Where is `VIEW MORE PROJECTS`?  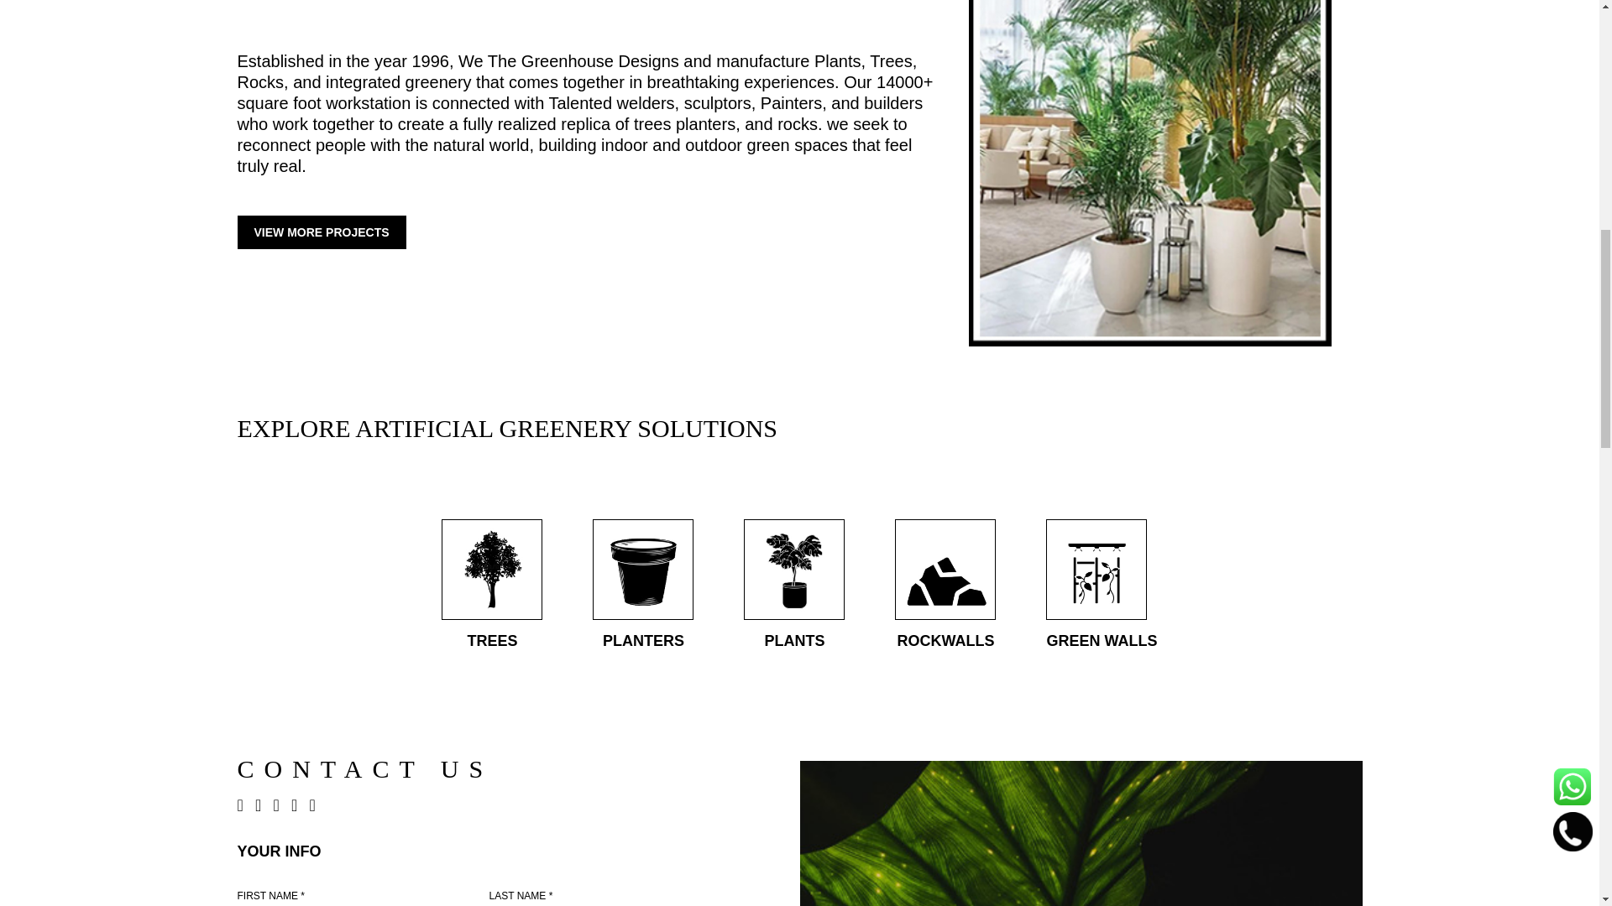
VIEW MORE PROJECTS is located at coordinates (321, 232).